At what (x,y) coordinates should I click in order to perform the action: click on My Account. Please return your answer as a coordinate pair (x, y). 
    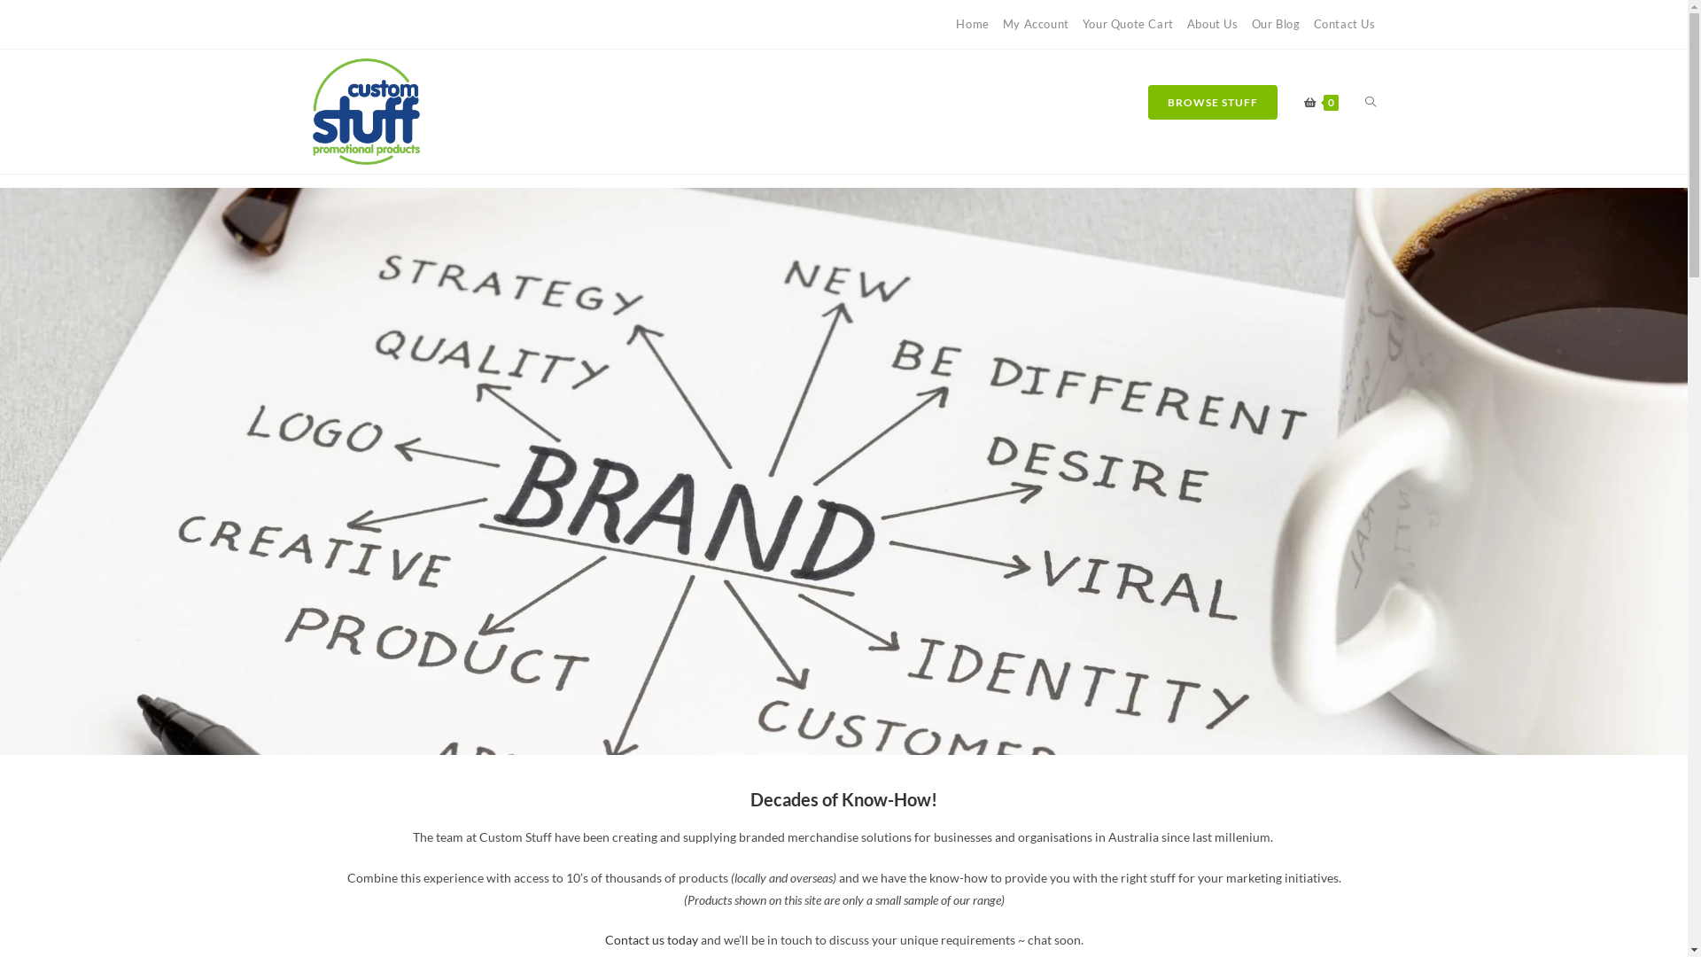
    Looking at the image, I should click on (1037, 24).